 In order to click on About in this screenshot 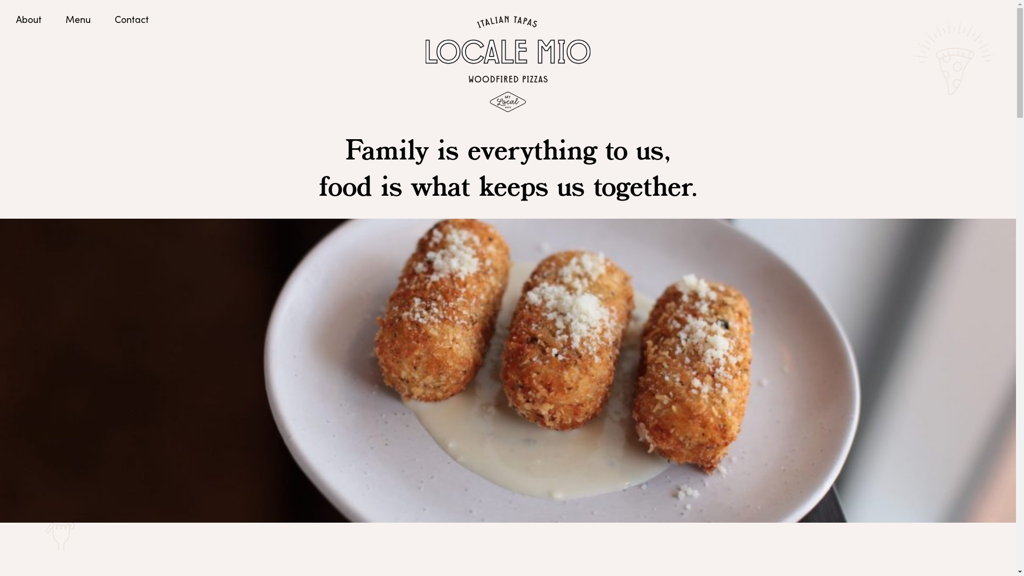, I will do `click(29, 19)`.